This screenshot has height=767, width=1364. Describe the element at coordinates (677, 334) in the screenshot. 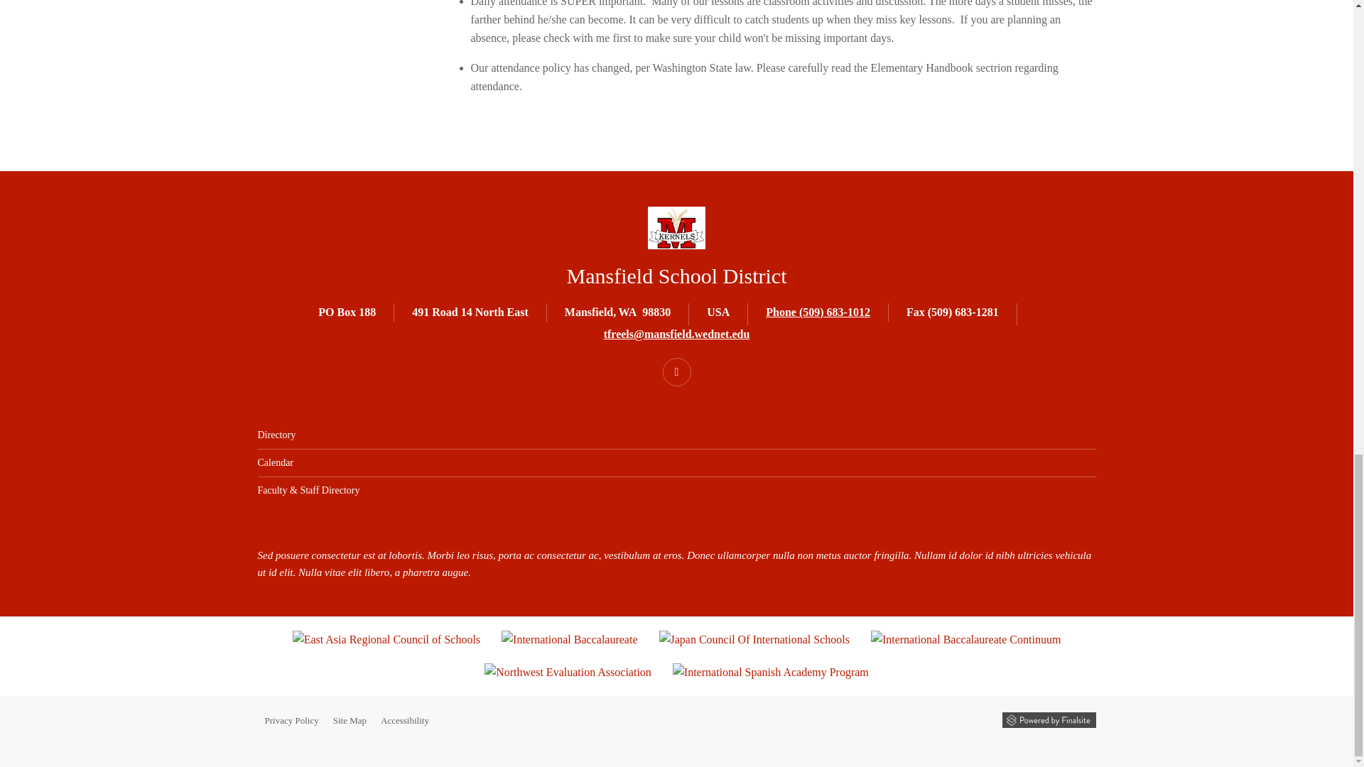

I see `Email` at that location.